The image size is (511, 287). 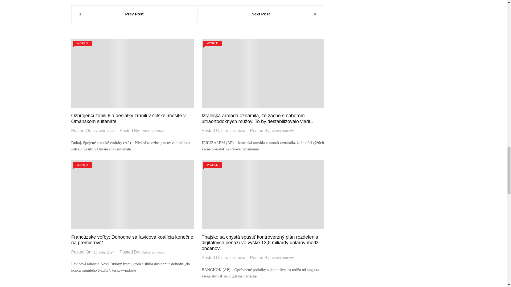 I want to click on WORLD, so click(x=82, y=43).